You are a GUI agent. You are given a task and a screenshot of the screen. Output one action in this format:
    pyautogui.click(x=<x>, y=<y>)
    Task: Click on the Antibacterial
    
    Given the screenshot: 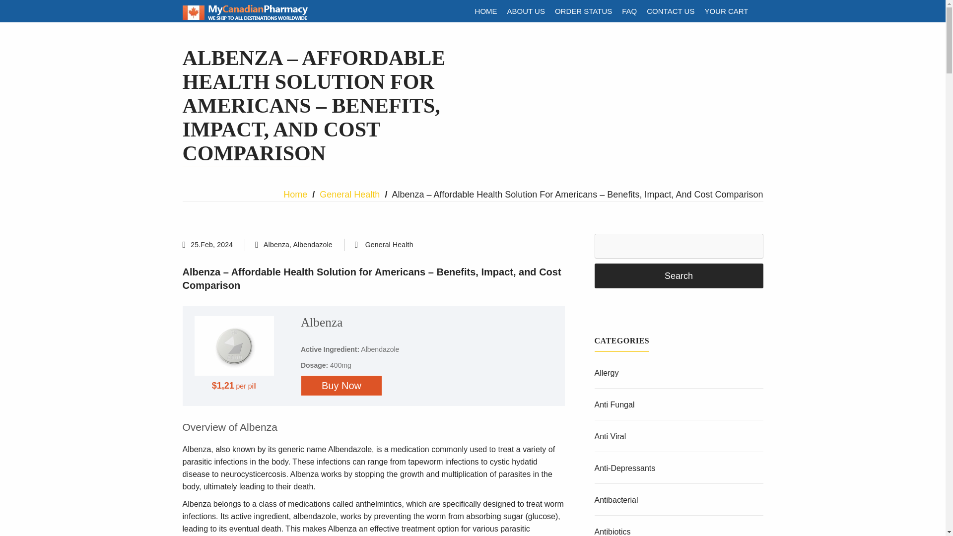 What is the action you would take?
    pyautogui.click(x=616, y=500)
    